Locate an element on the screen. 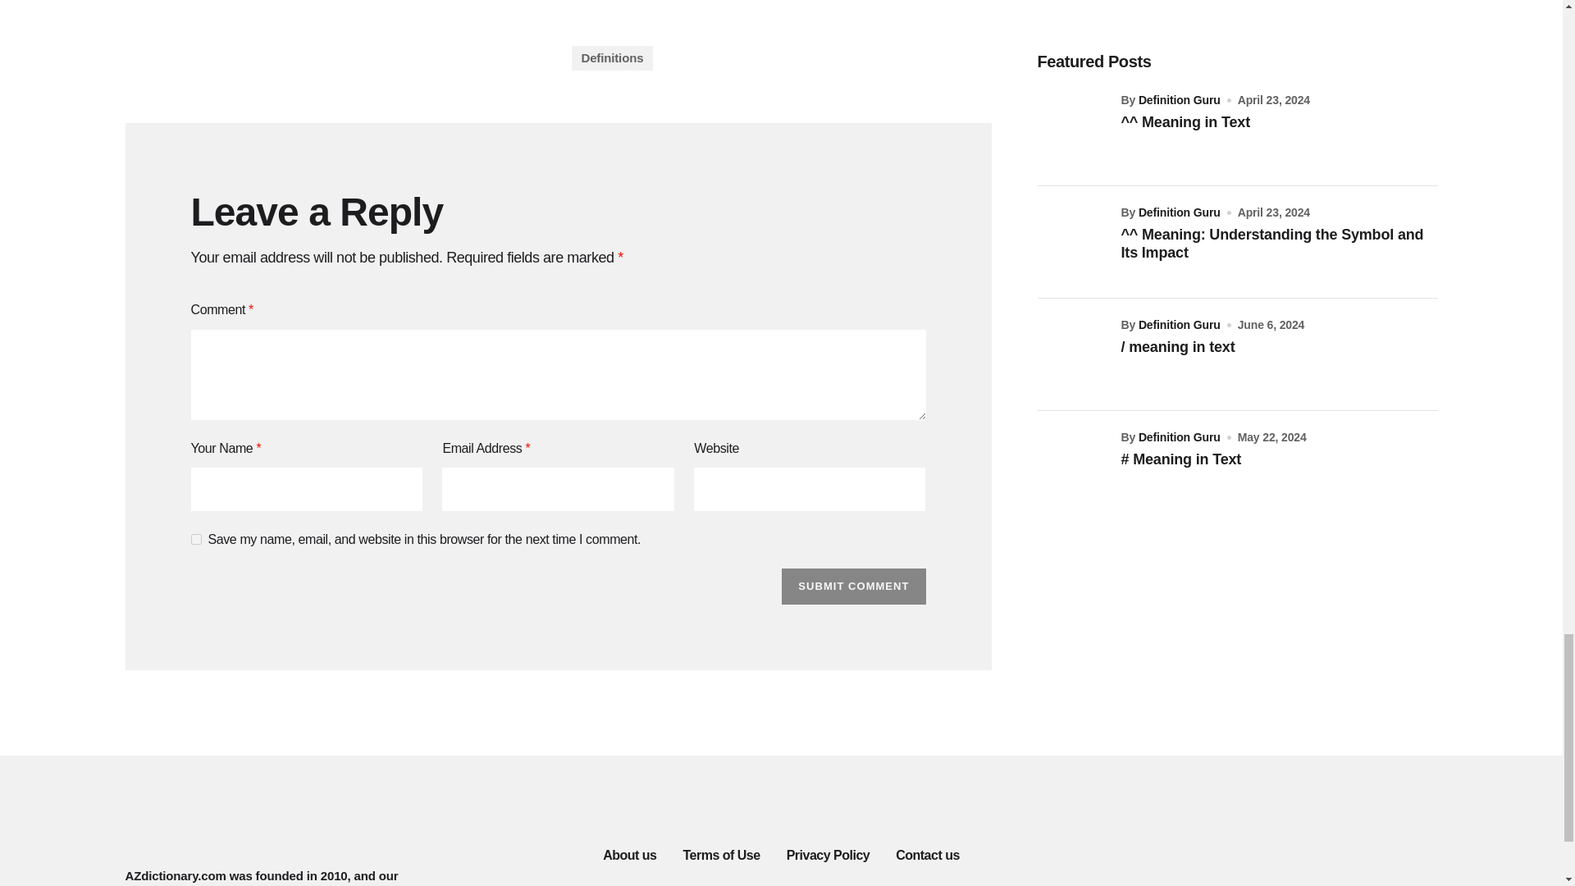 This screenshot has height=886, width=1575. yes is located at coordinates (195, 540).